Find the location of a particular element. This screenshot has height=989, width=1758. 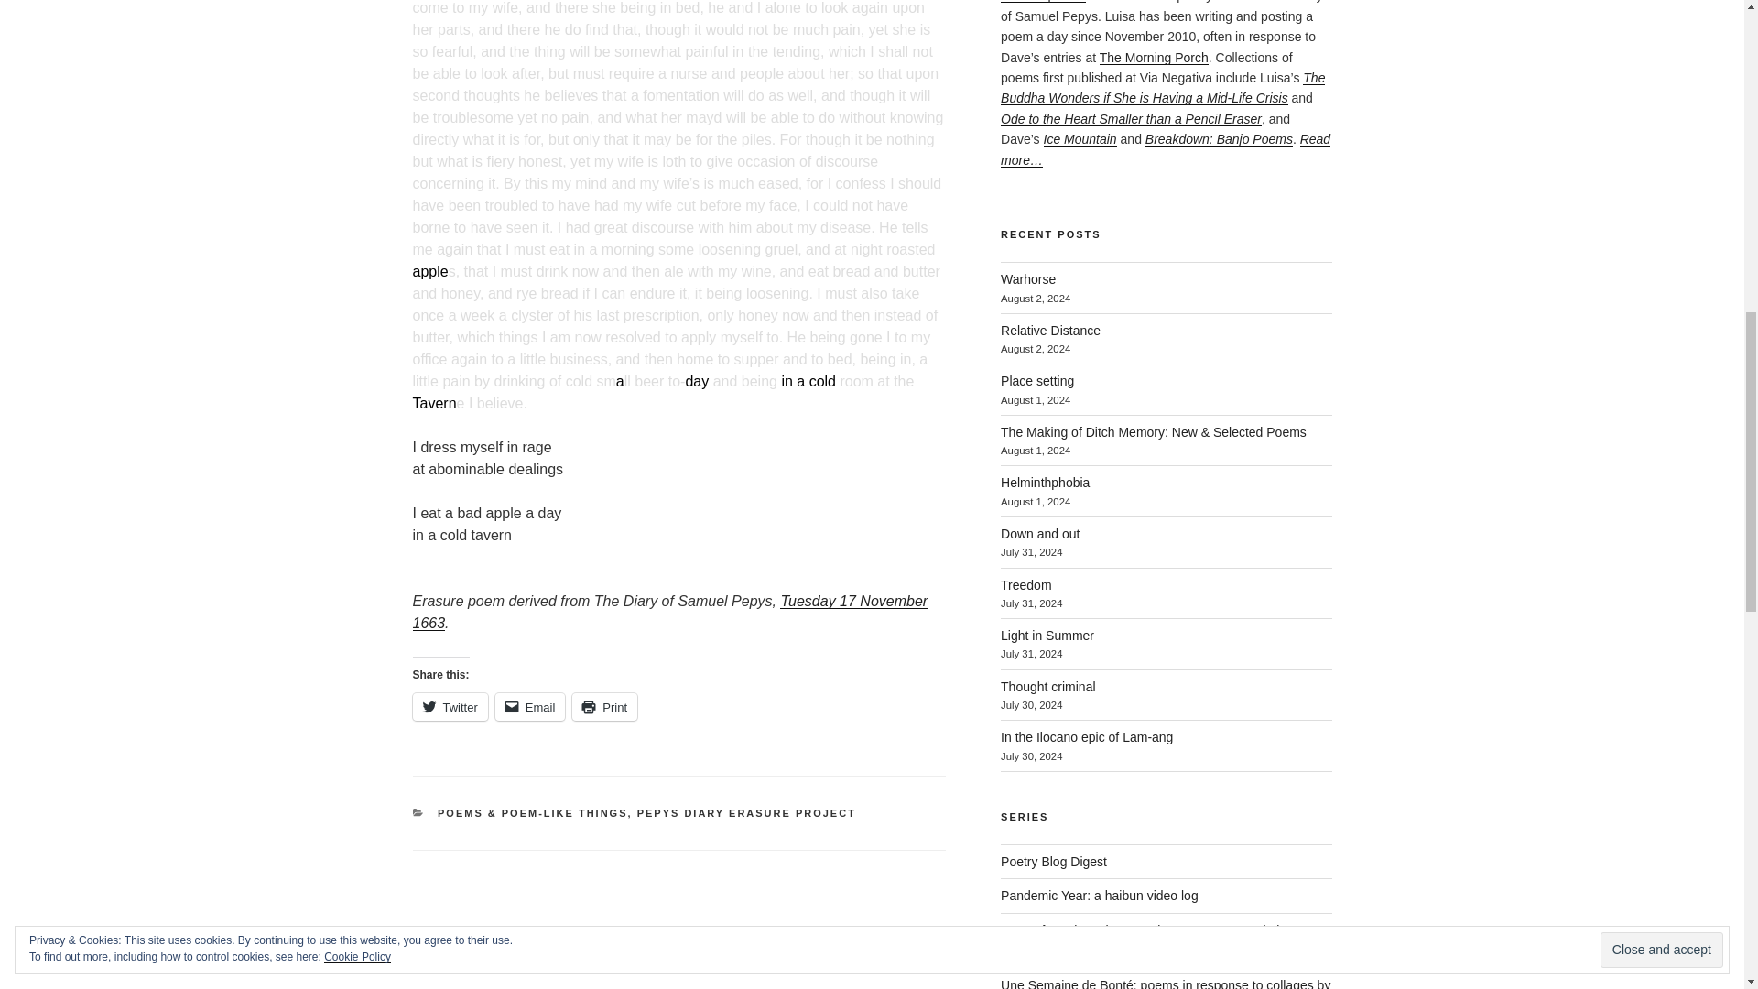

Print is located at coordinates (604, 707).